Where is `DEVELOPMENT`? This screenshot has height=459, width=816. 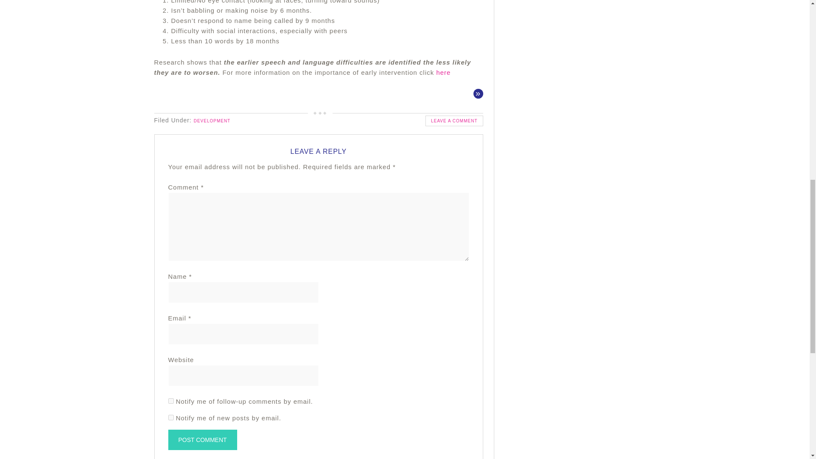 DEVELOPMENT is located at coordinates (212, 121).